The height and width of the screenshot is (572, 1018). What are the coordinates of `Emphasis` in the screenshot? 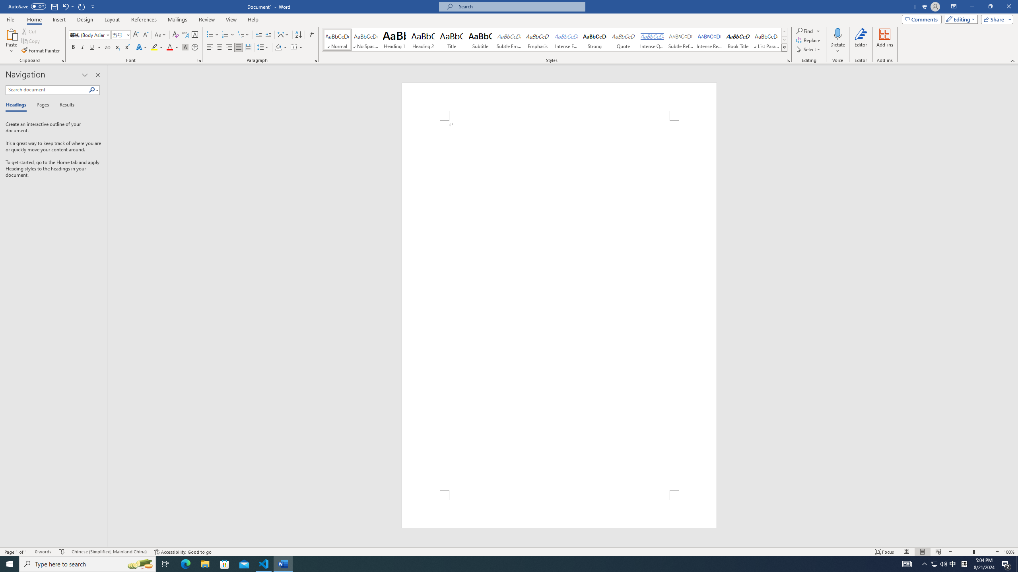 It's located at (537, 40).